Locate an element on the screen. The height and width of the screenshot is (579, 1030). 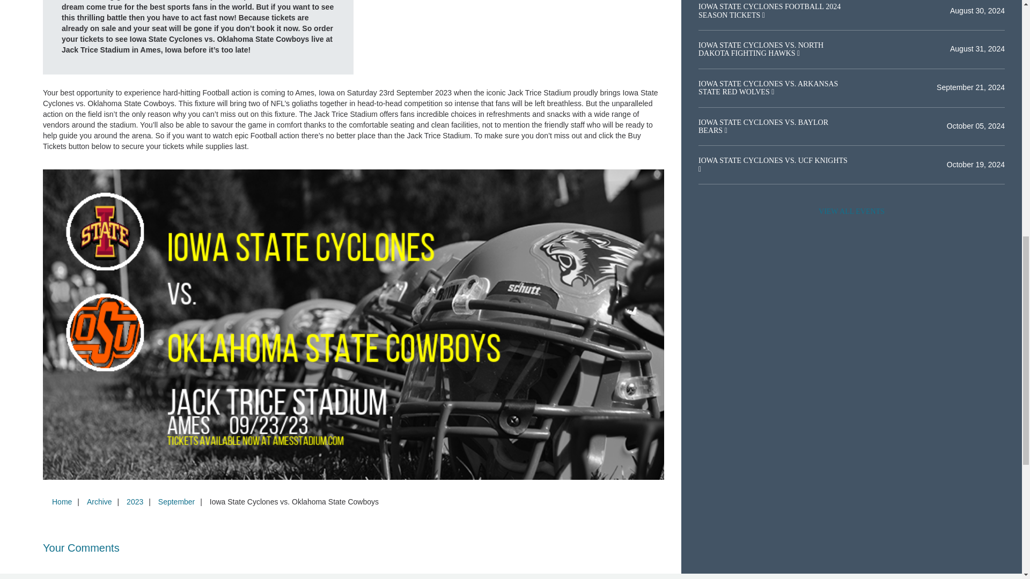
IOWA STATE CYCLONES FOOTBALL 2024 SEASON TICKETS is located at coordinates (769, 11).